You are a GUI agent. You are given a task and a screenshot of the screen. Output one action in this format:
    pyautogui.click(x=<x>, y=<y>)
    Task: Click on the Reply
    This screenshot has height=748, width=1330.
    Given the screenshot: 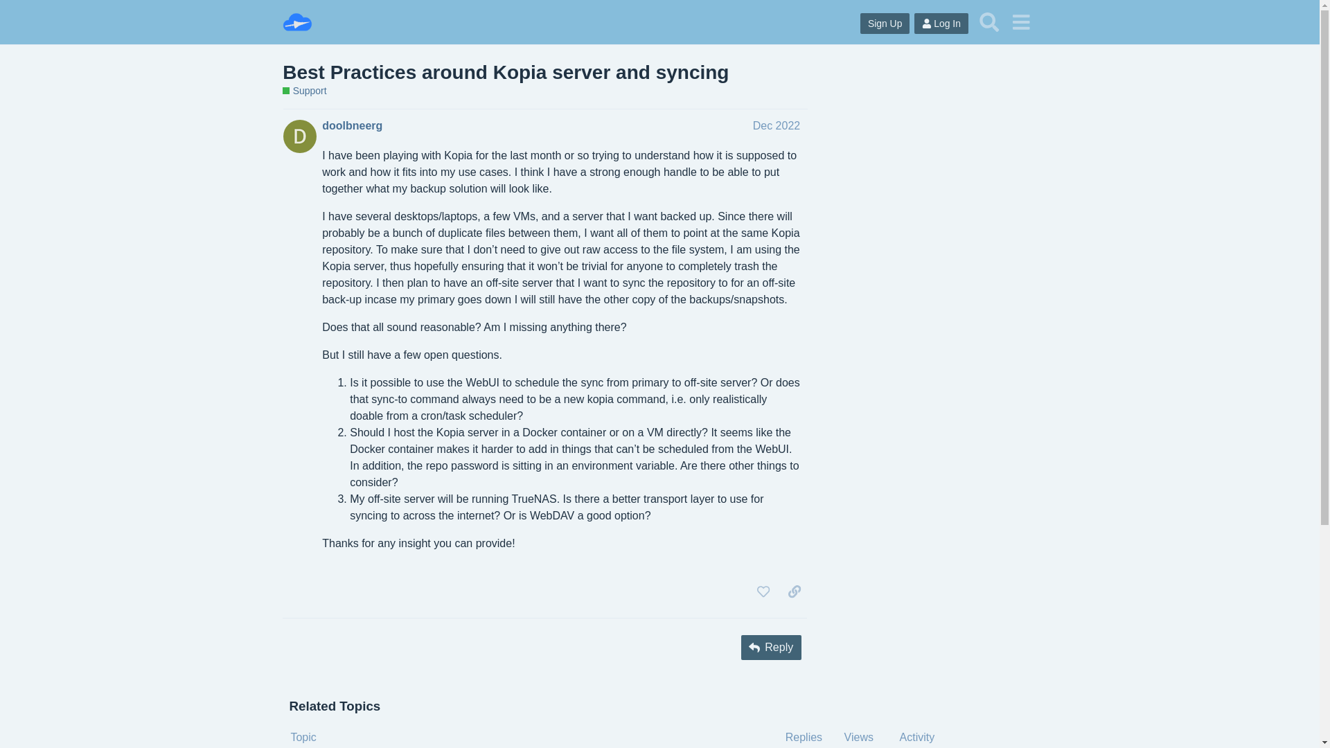 What is the action you would take?
    pyautogui.click(x=771, y=647)
    